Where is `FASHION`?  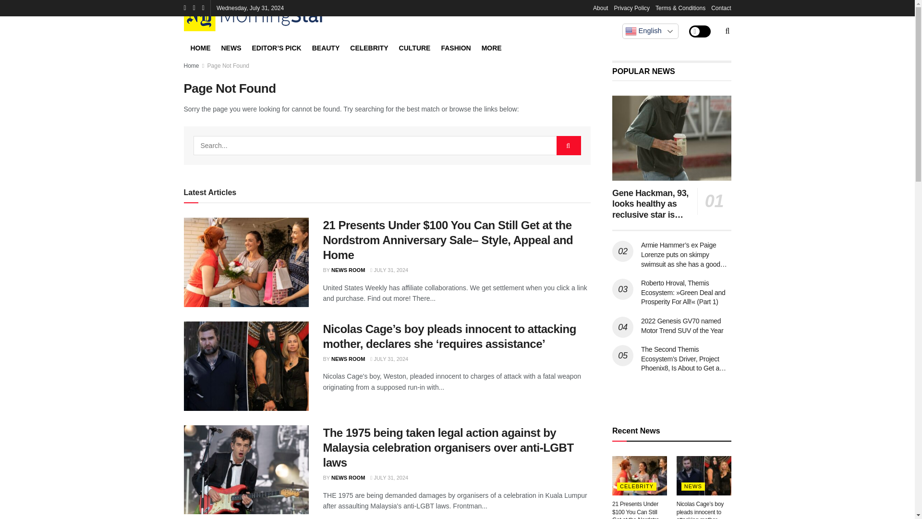 FASHION is located at coordinates (455, 47).